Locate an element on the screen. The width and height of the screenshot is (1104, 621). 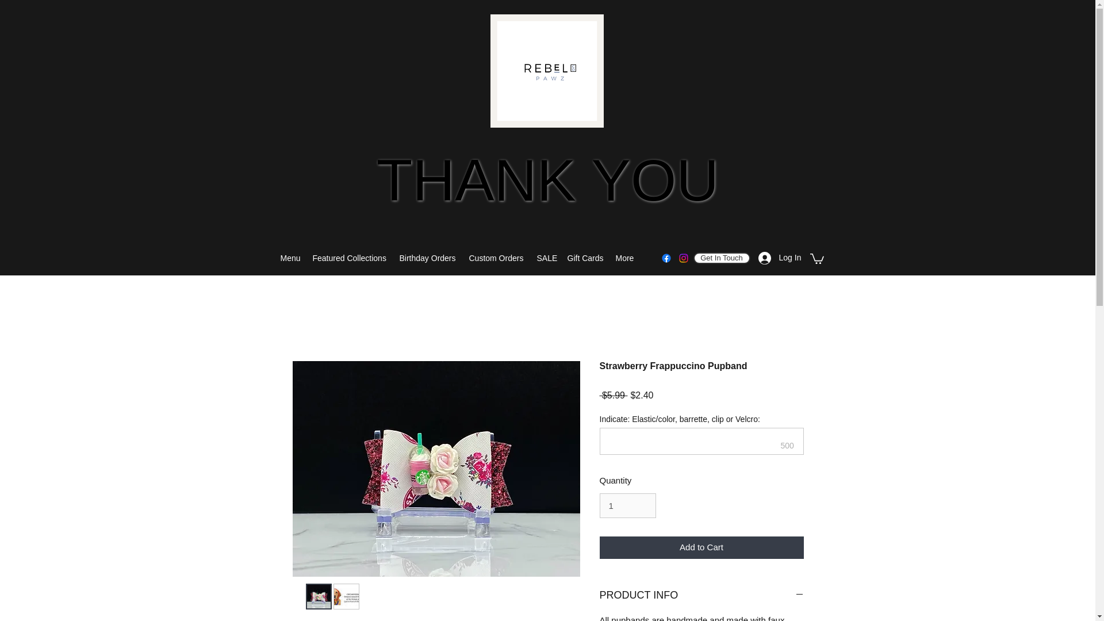
Gift Cards is located at coordinates (627, 505).